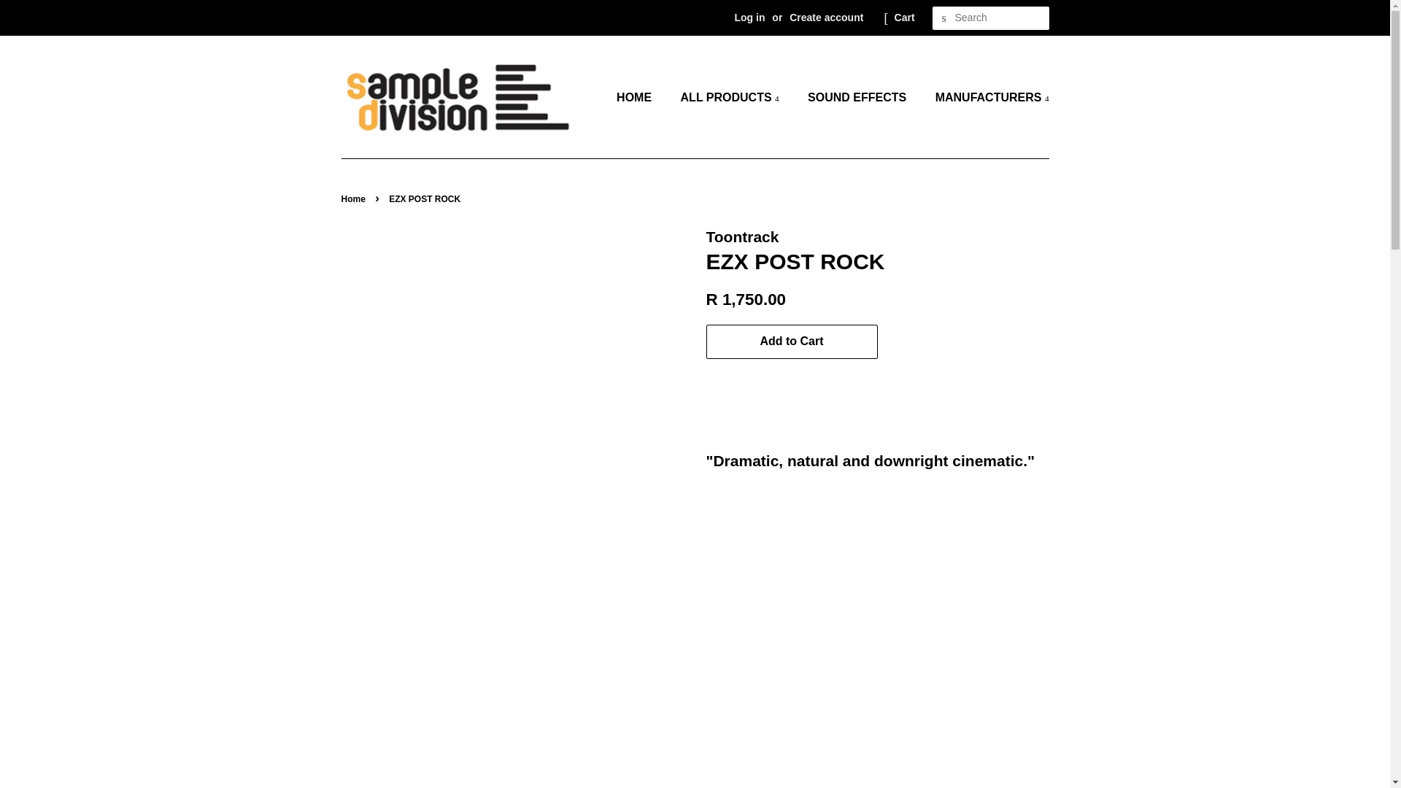  I want to click on Search, so click(944, 18).